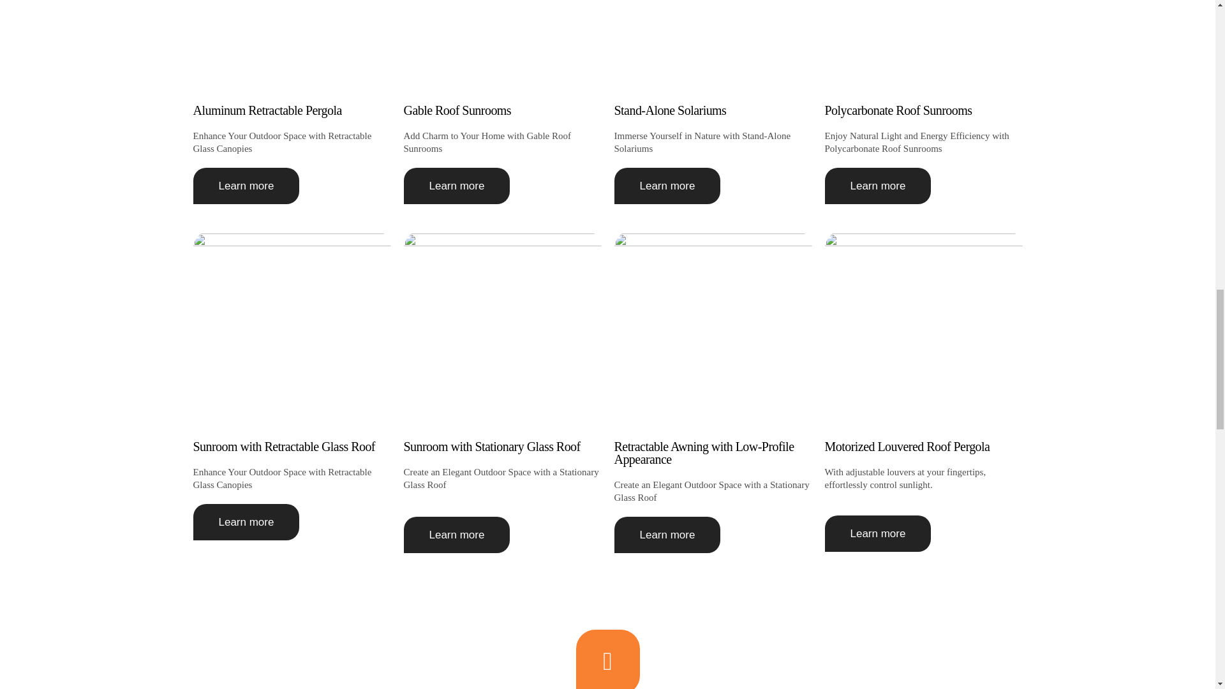  Describe the element at coordinates (283, 447) in the screenshot. I see `Sunroom with Retractable Glass Roof` at that location.